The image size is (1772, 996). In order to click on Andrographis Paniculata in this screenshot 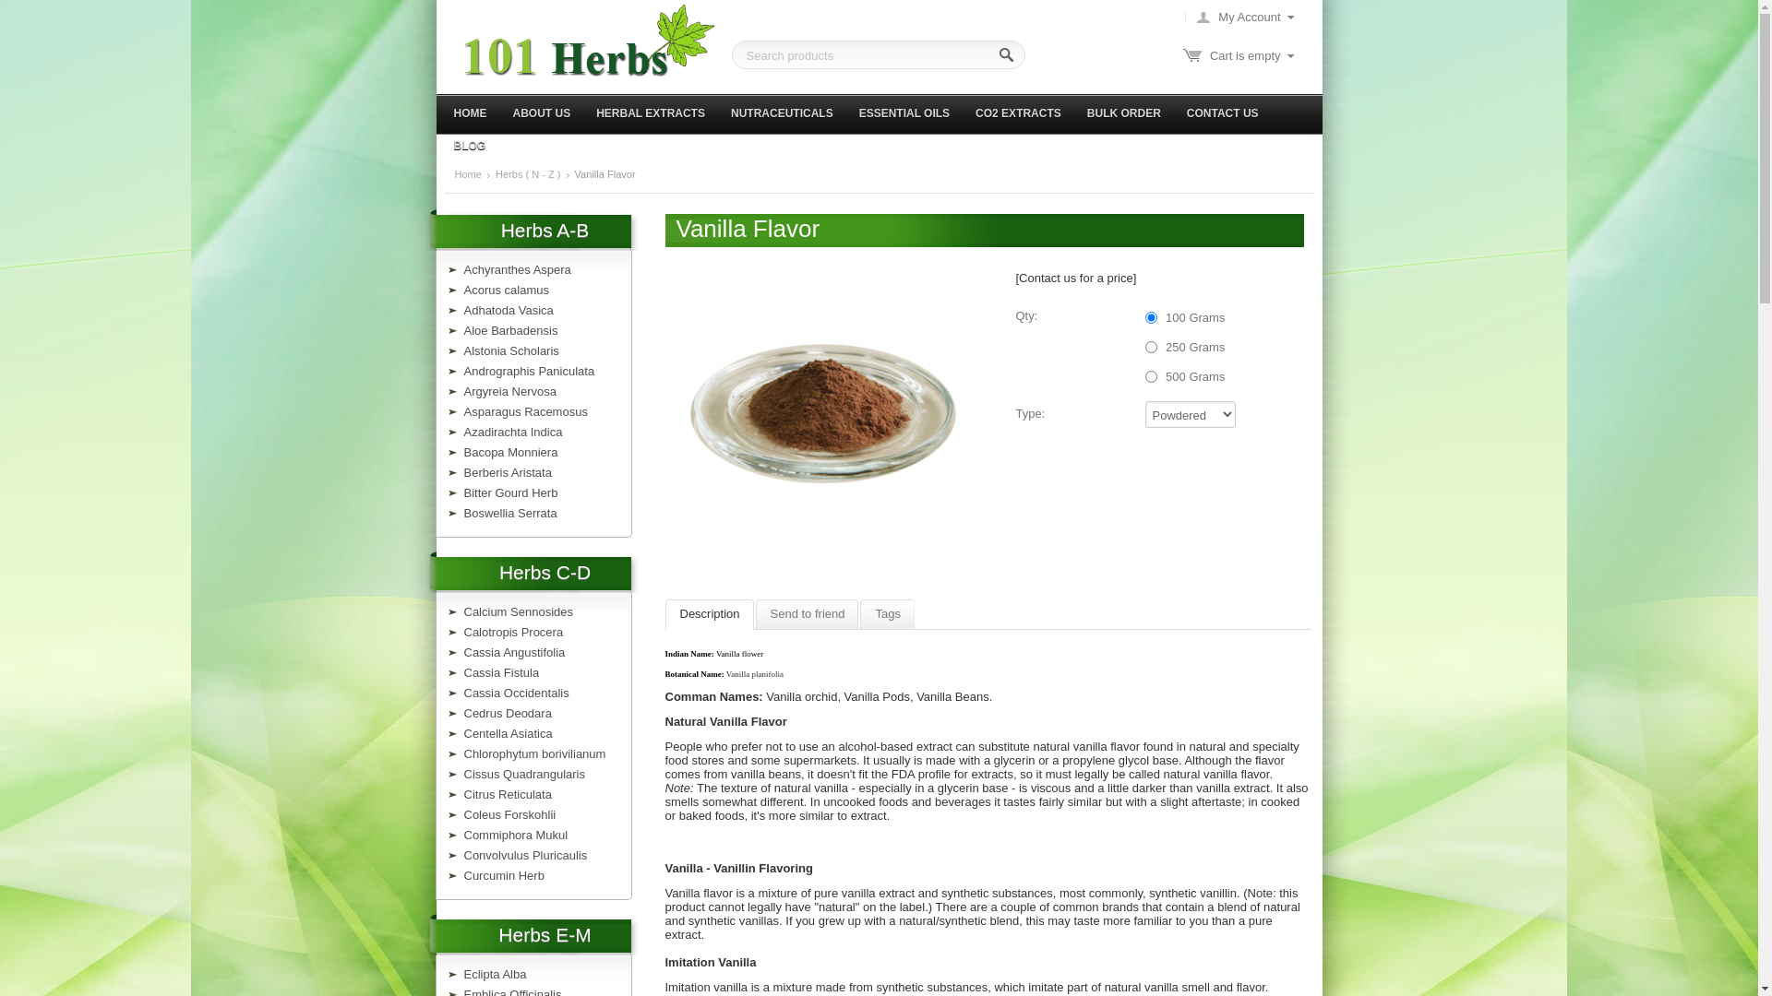, I will do `click(529, 371)`.